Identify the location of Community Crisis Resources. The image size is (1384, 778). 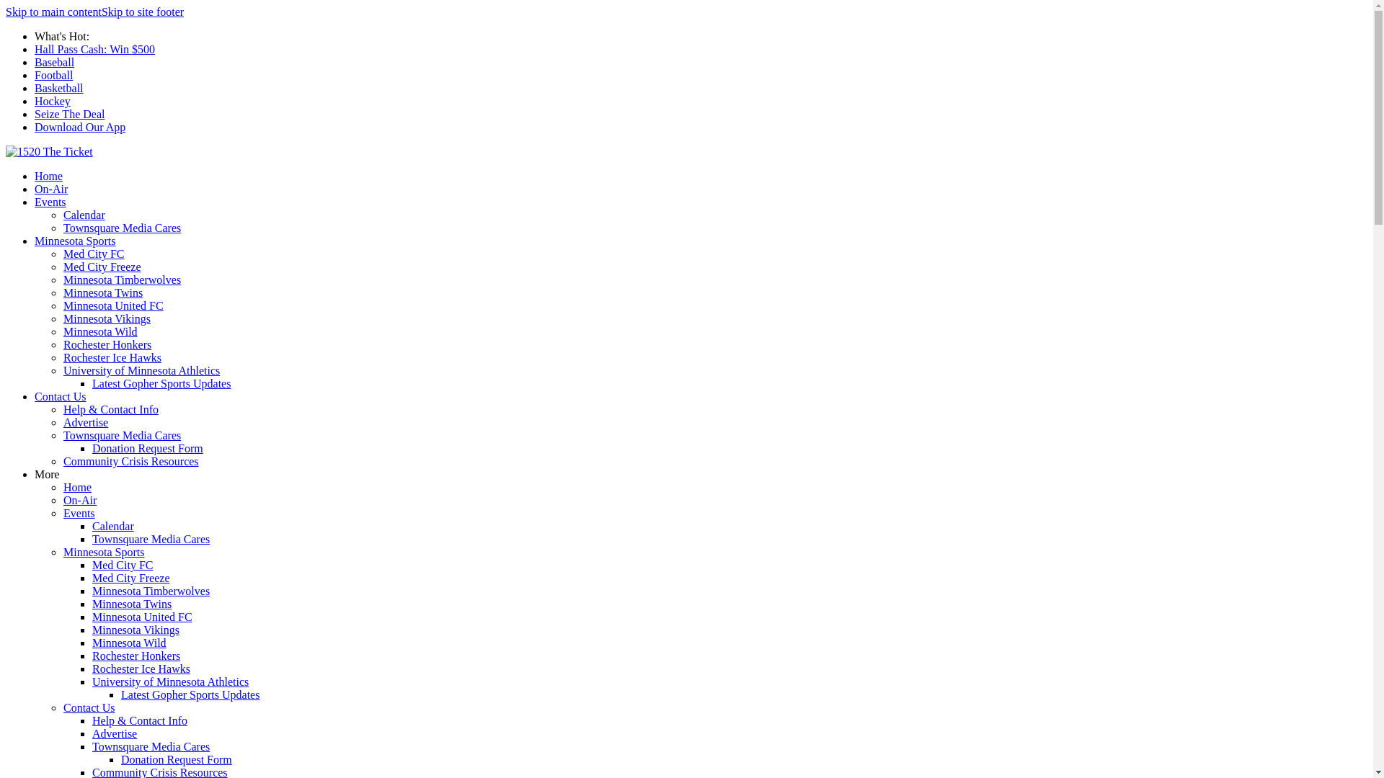
(131, 461).